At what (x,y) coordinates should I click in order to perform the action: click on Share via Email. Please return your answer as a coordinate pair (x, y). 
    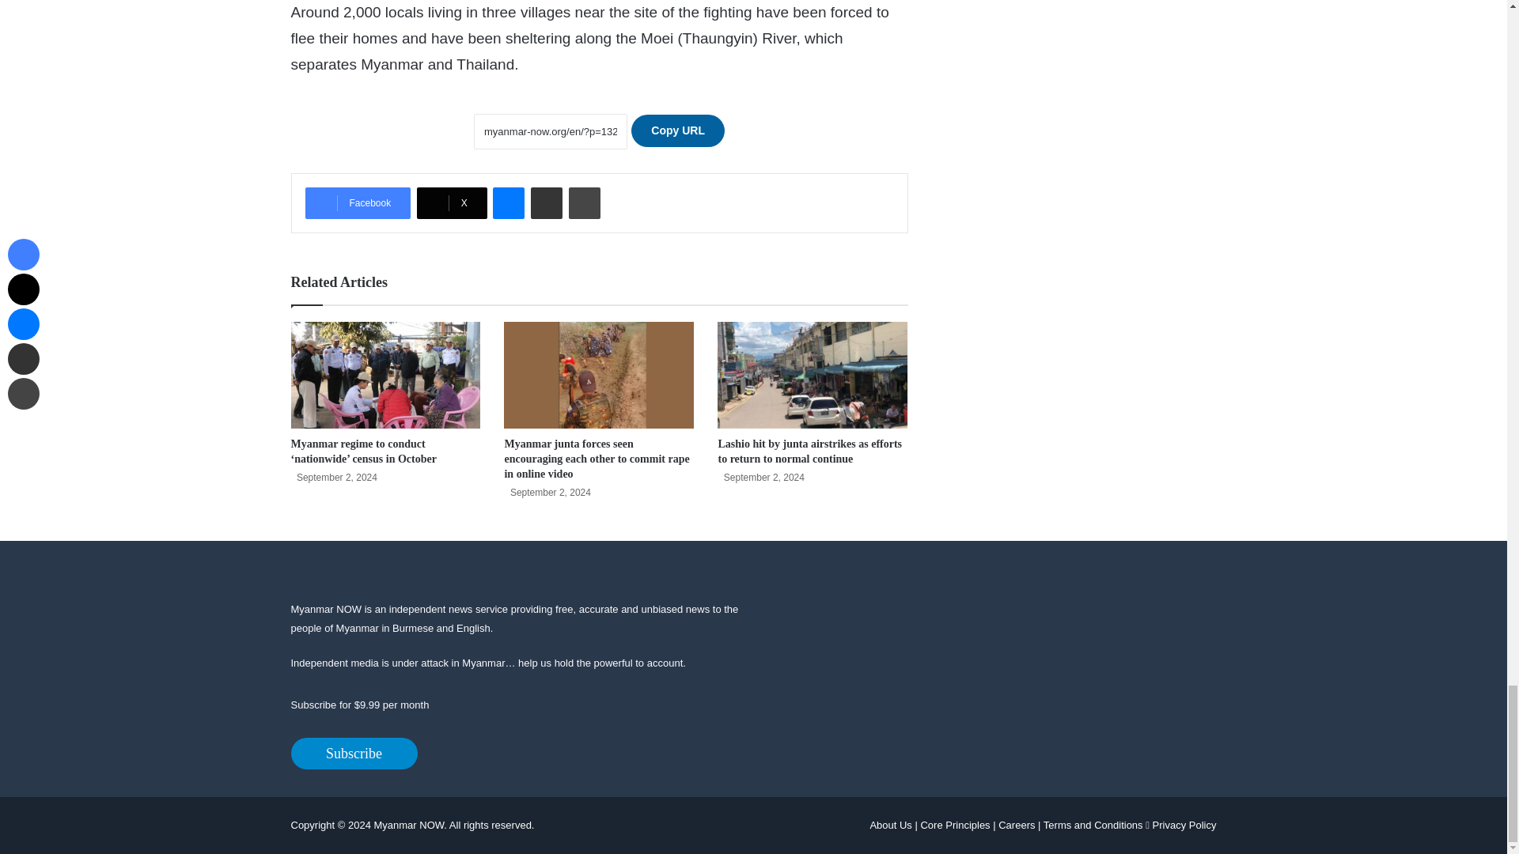
    Looking at the image, I should click on (546, 202).